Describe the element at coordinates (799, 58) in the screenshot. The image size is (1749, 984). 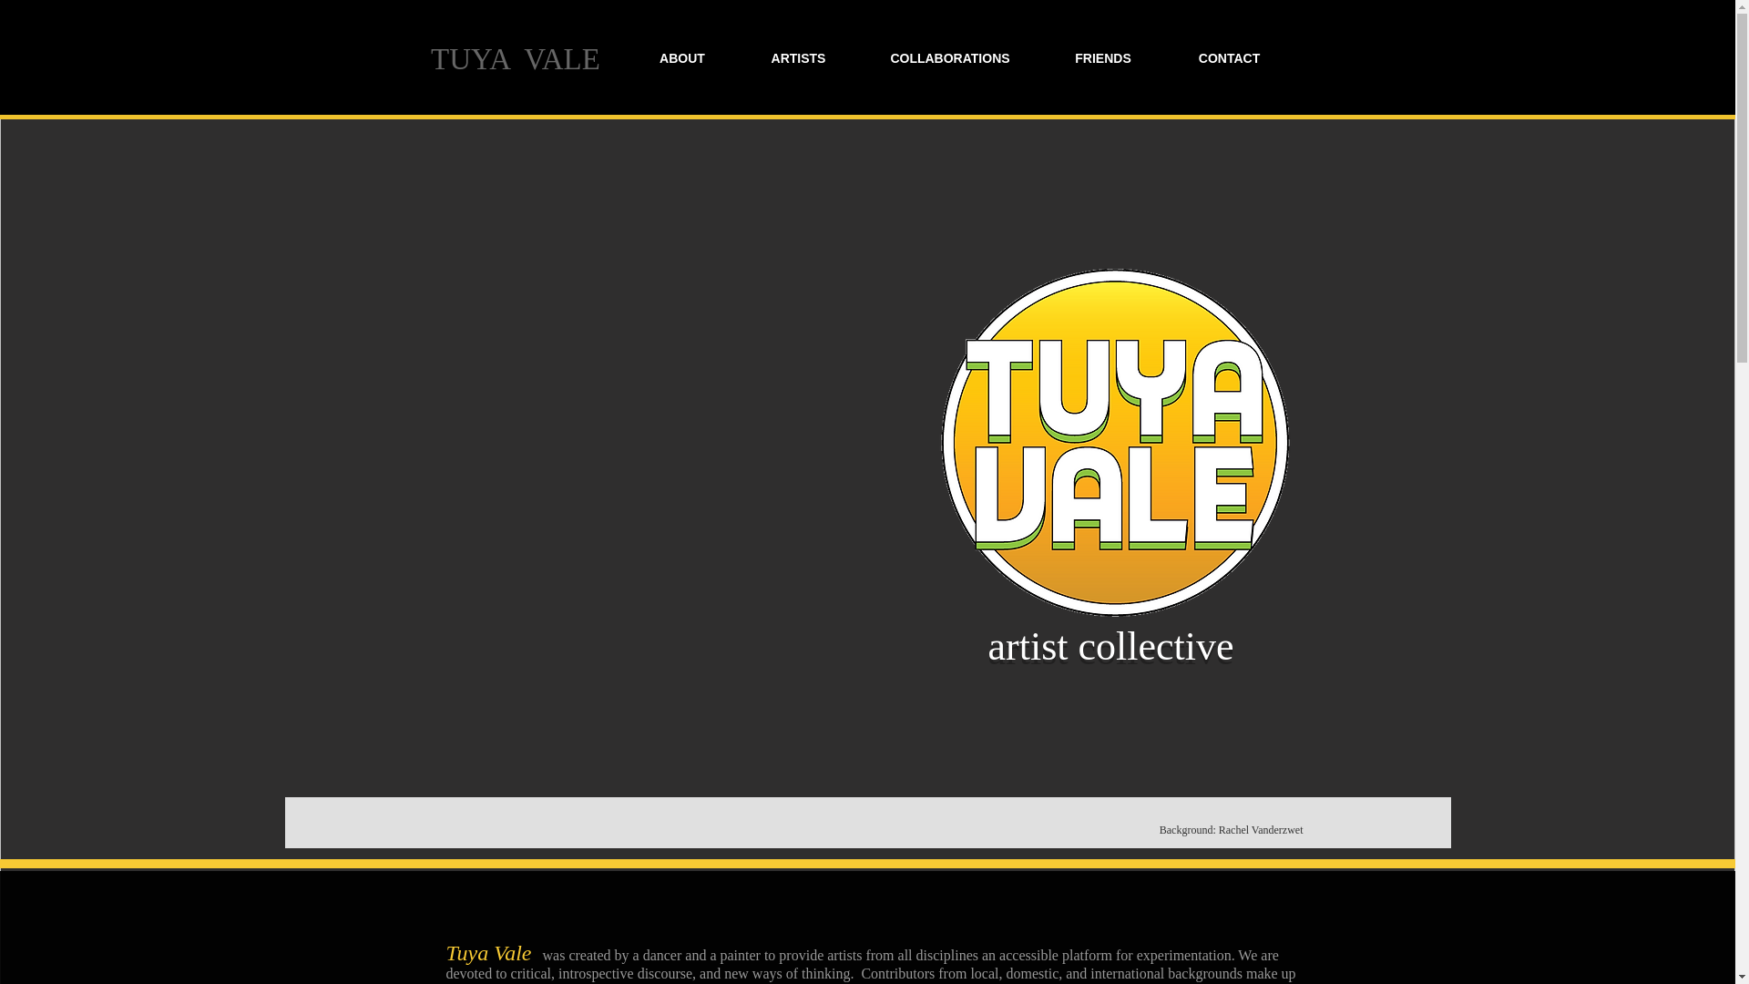
I see `ARTISTS` at that location.